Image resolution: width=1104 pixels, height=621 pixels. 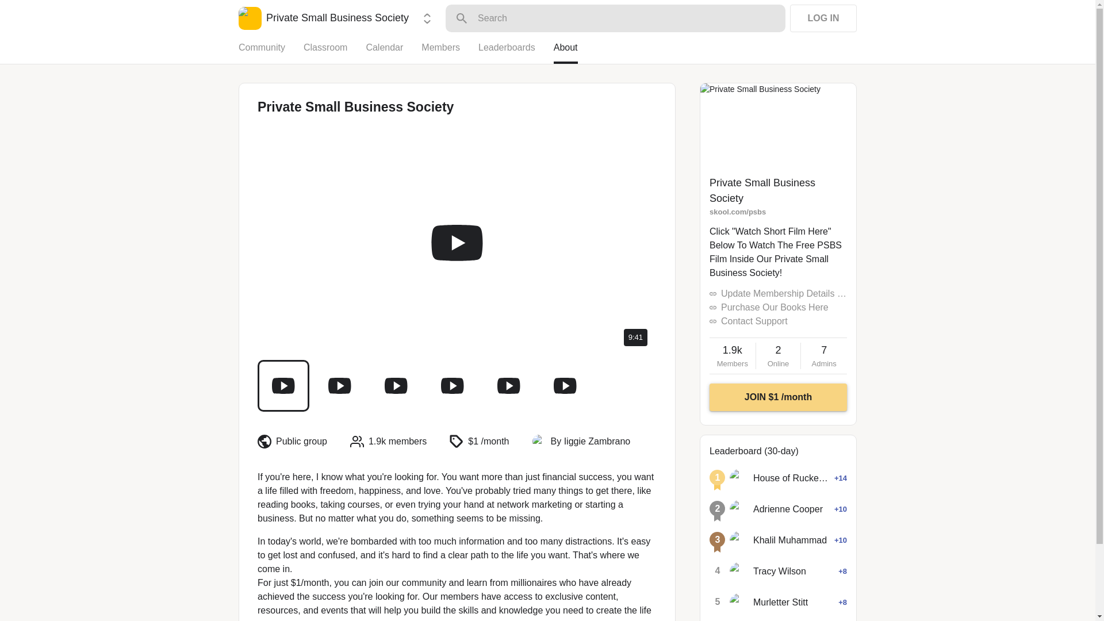 I want to click on Adrienne Cooper, so click(x=791, y=478).